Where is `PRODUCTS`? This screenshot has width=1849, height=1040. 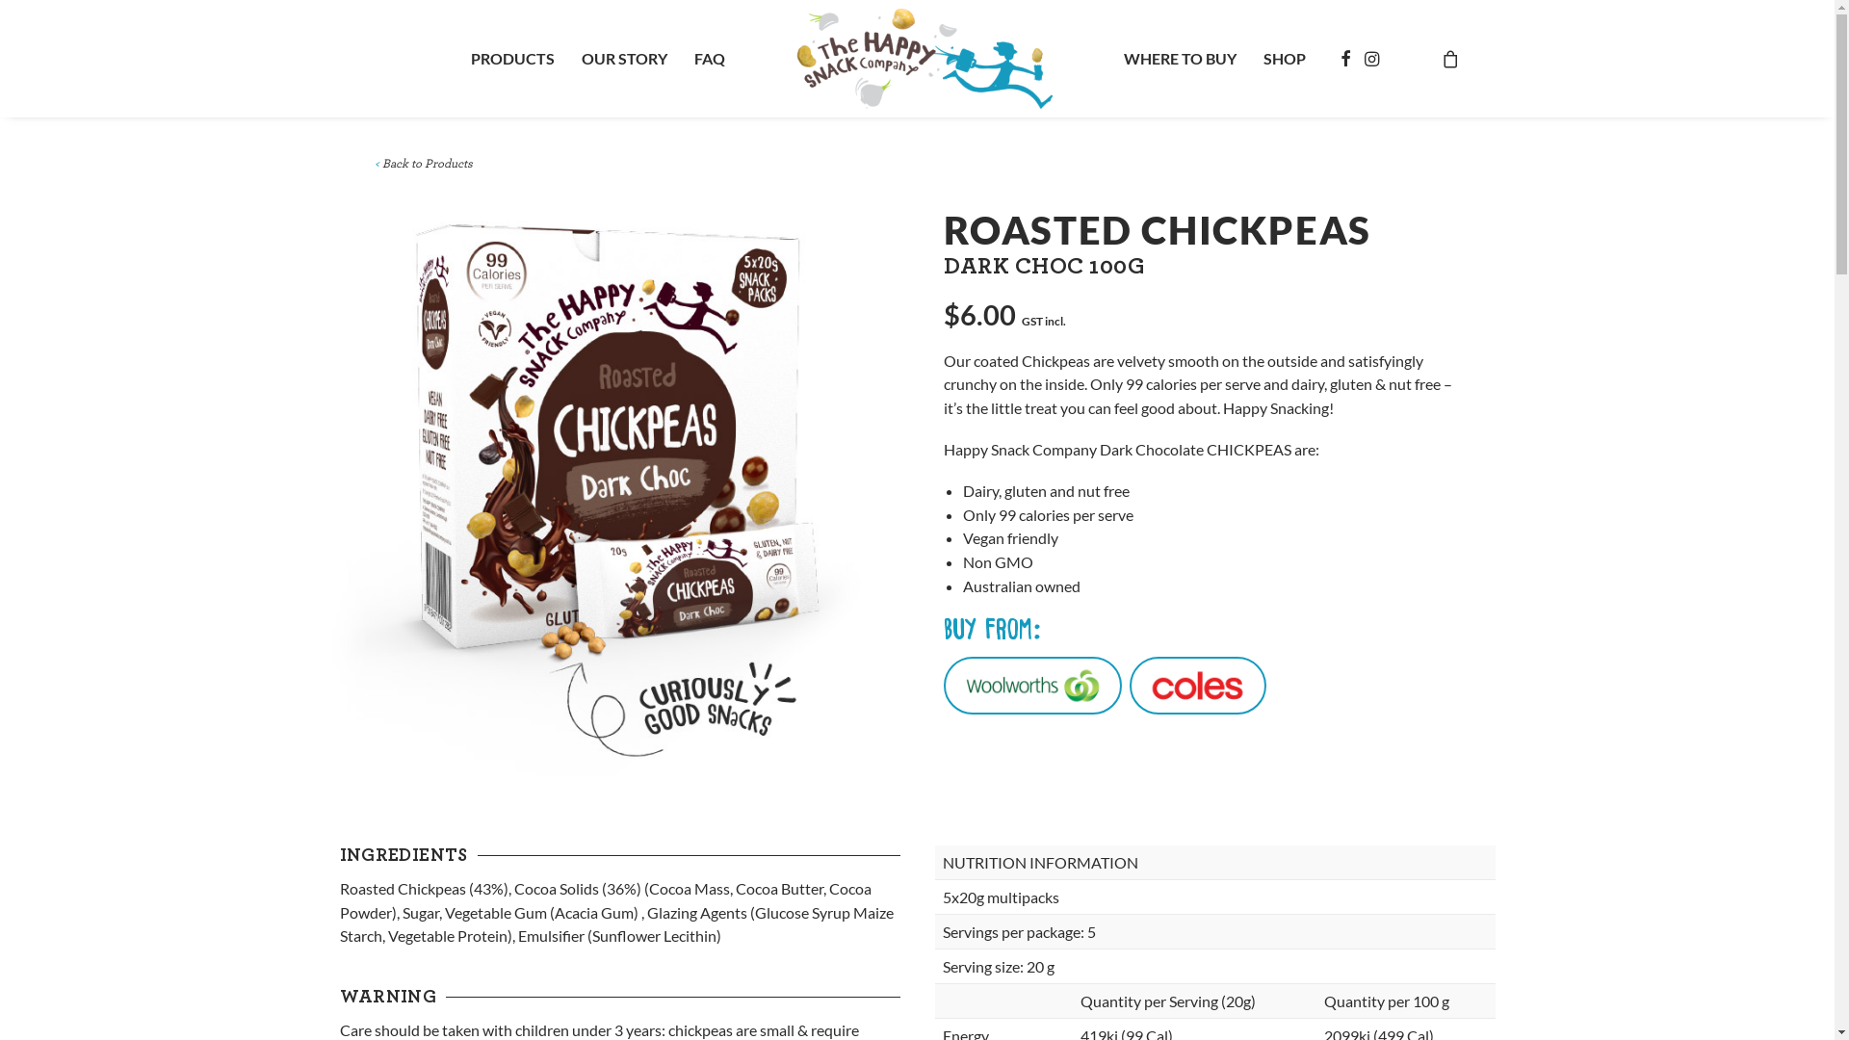
PRODUCTS is located at coordinates (512, 59).